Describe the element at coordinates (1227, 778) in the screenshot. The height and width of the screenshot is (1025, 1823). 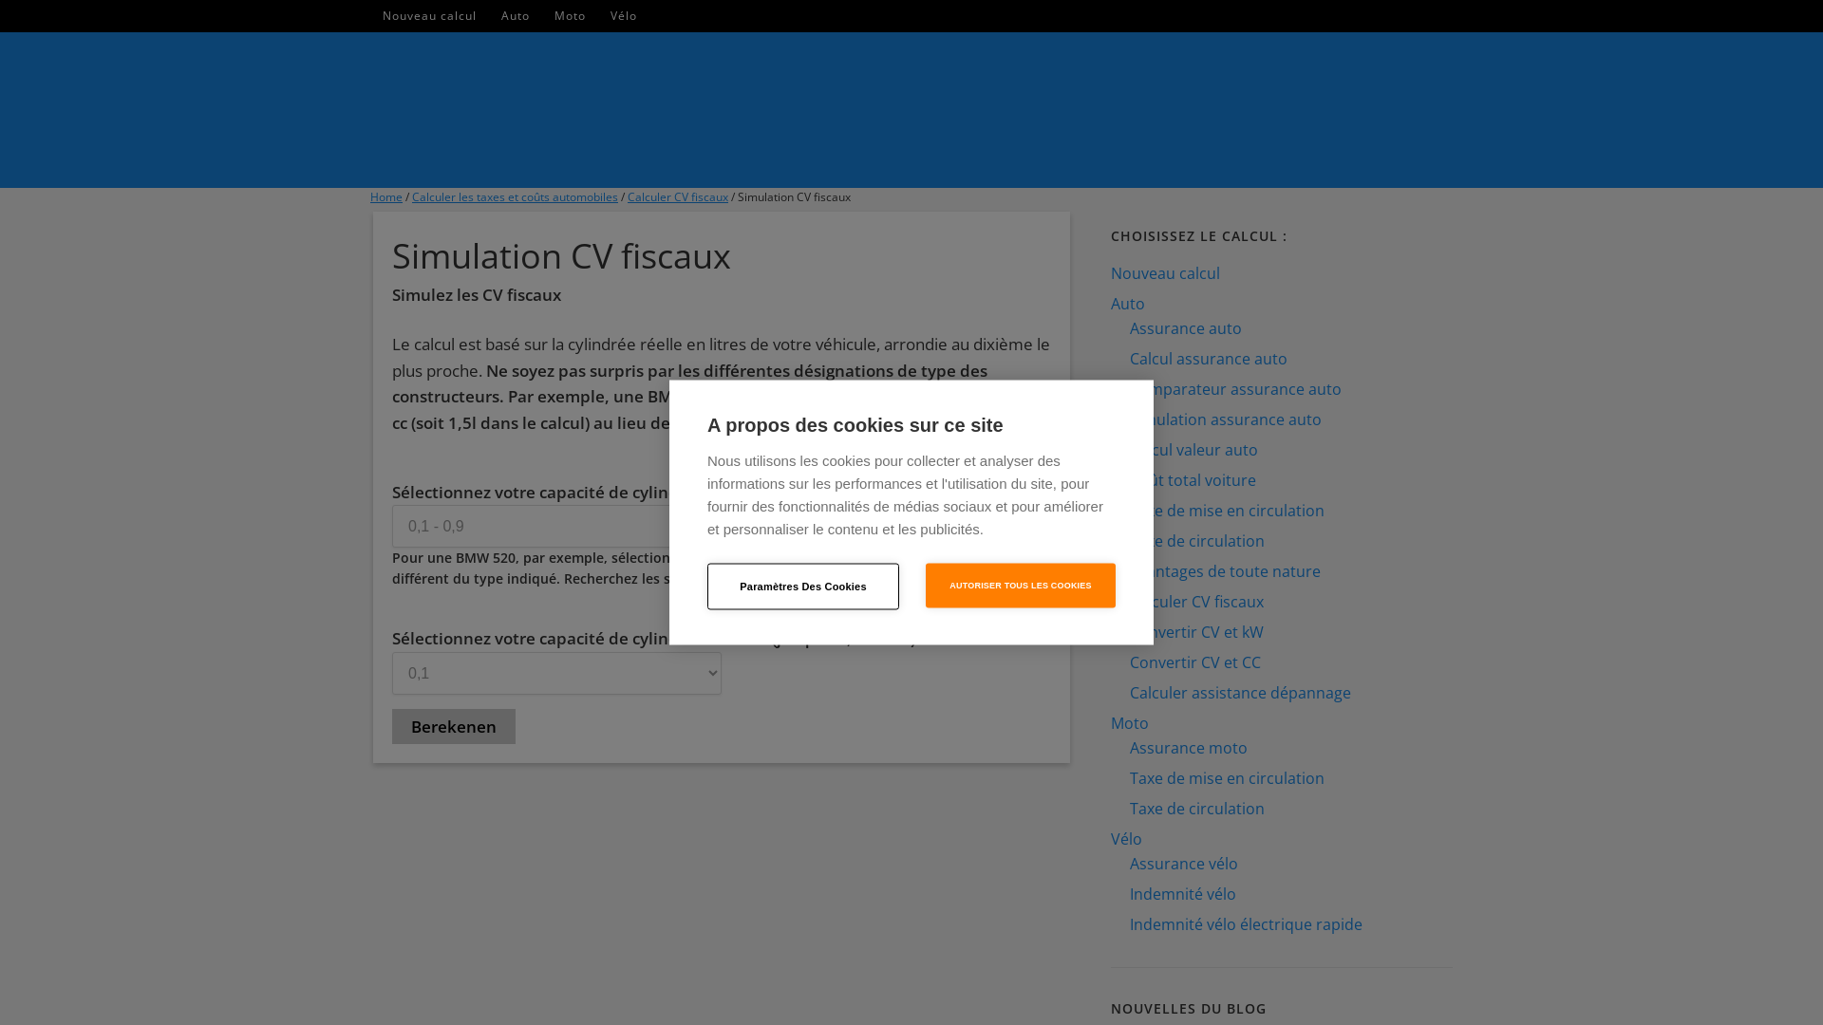
I see `Taxe de mise en circulation` at that location.